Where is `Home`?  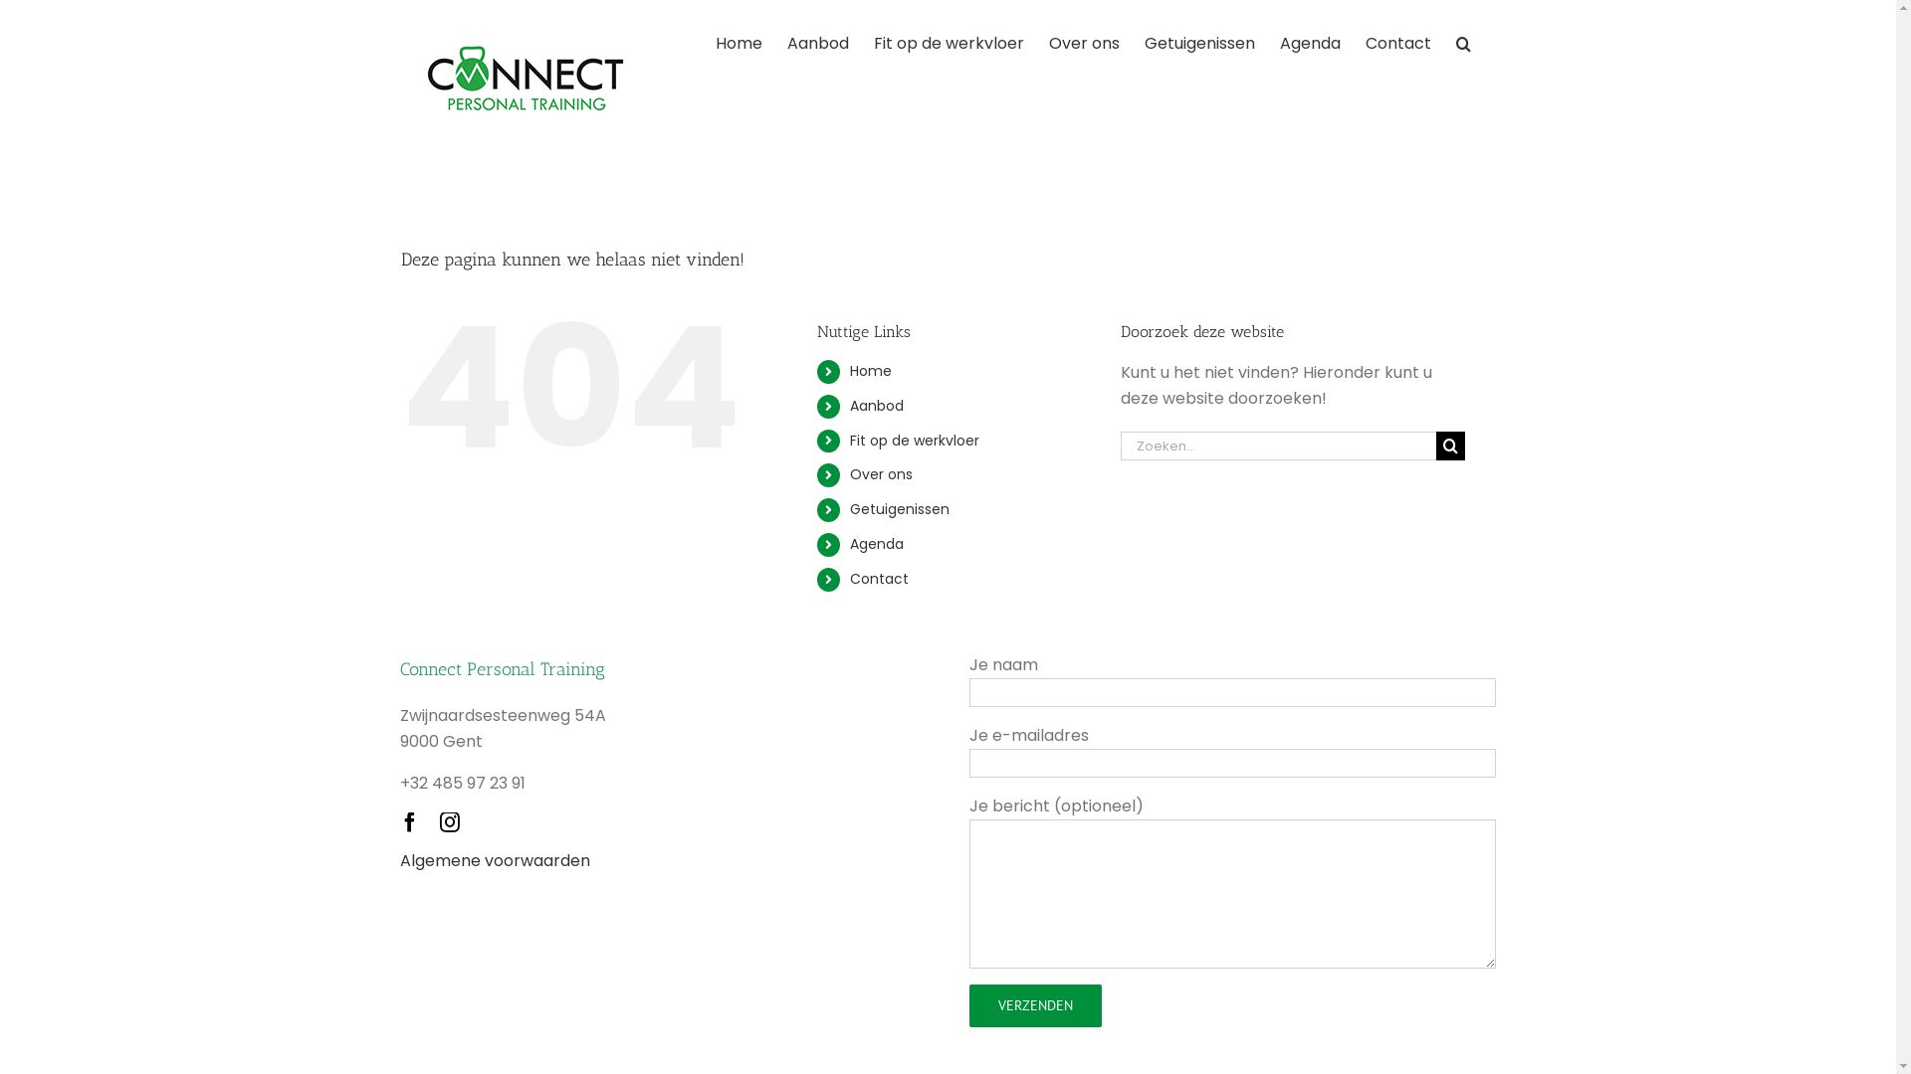 Home is located at coordinates (739, 42).